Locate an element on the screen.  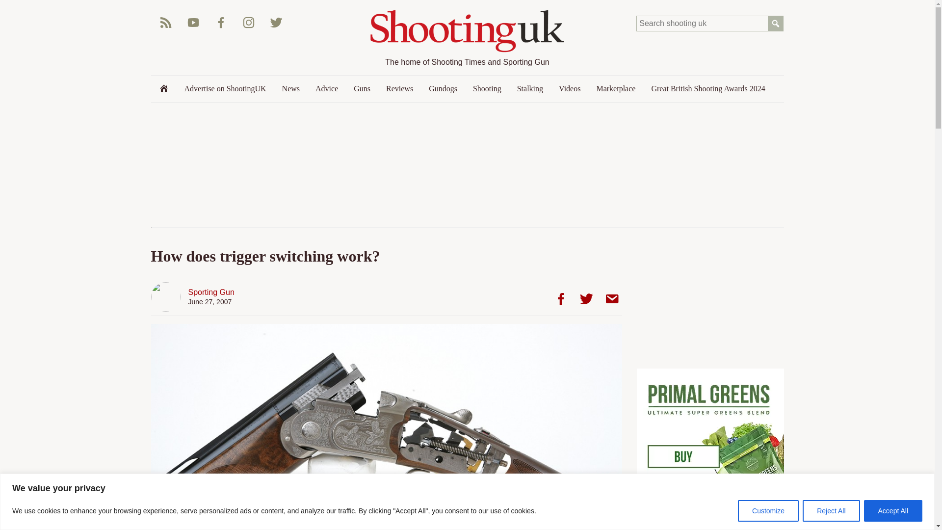
Customize is located at coordinates (768, 510).